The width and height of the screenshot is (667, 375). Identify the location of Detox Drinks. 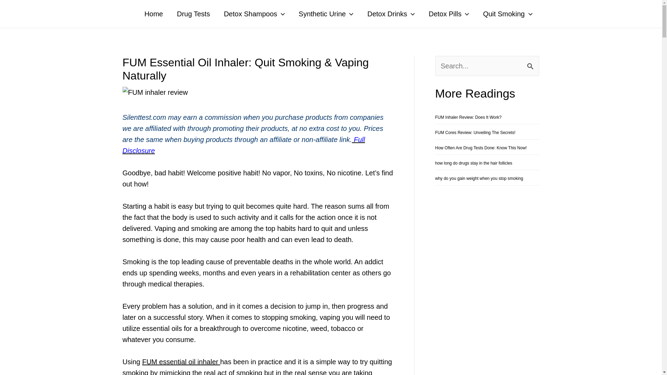
(390, 14).